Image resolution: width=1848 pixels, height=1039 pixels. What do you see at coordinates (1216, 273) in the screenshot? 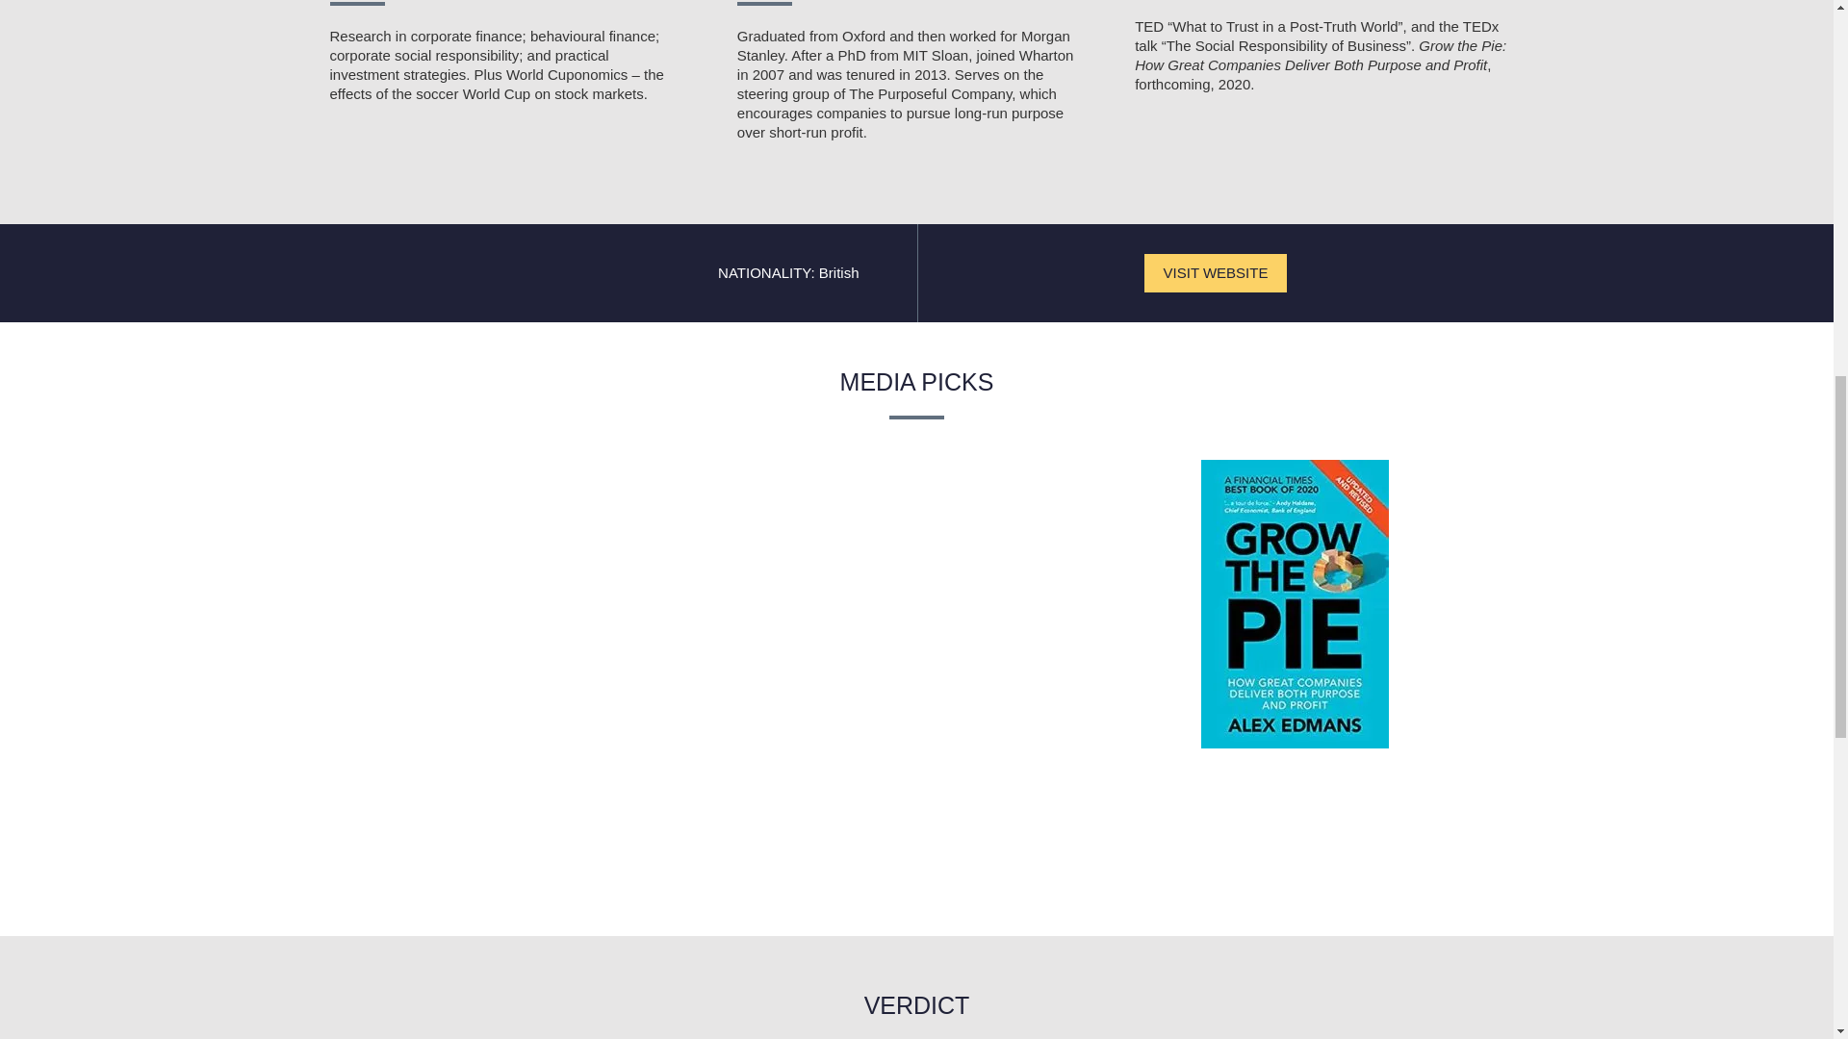
I see `VISIT WEBSITE` at bounding box center [1216, 273].